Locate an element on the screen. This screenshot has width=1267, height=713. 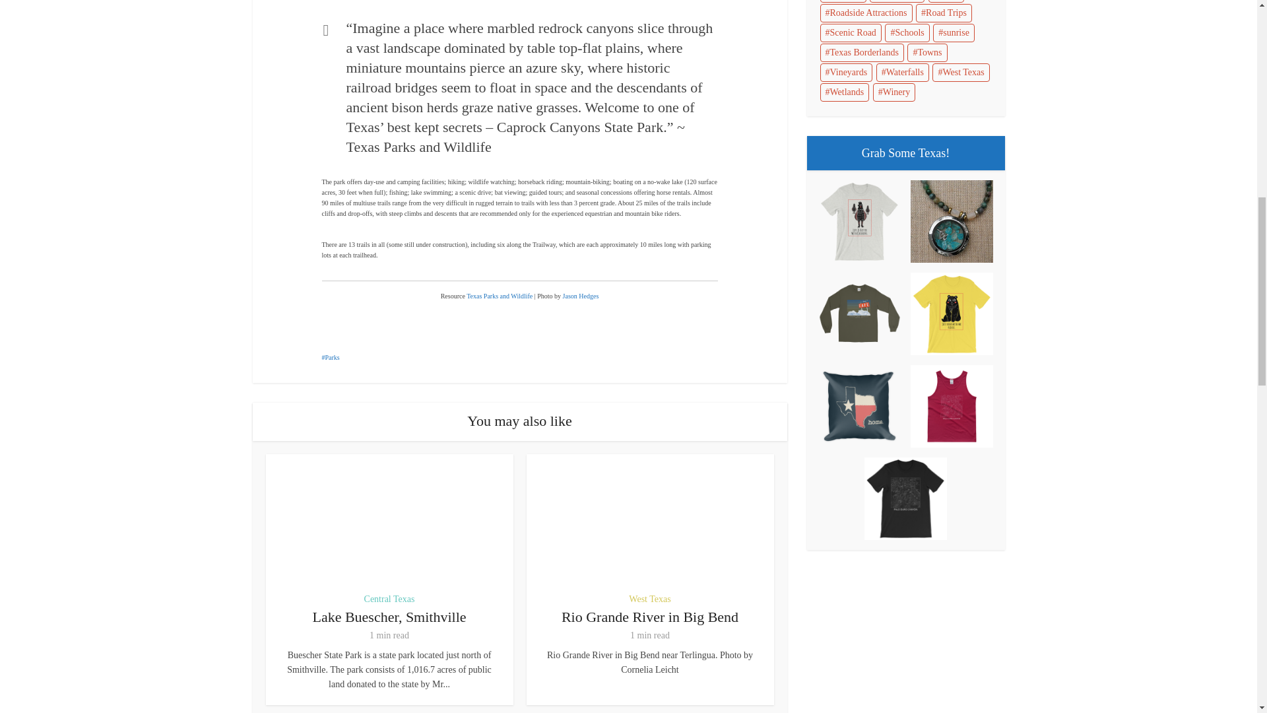
Jason Hedges is located at coordinates (581, 296).